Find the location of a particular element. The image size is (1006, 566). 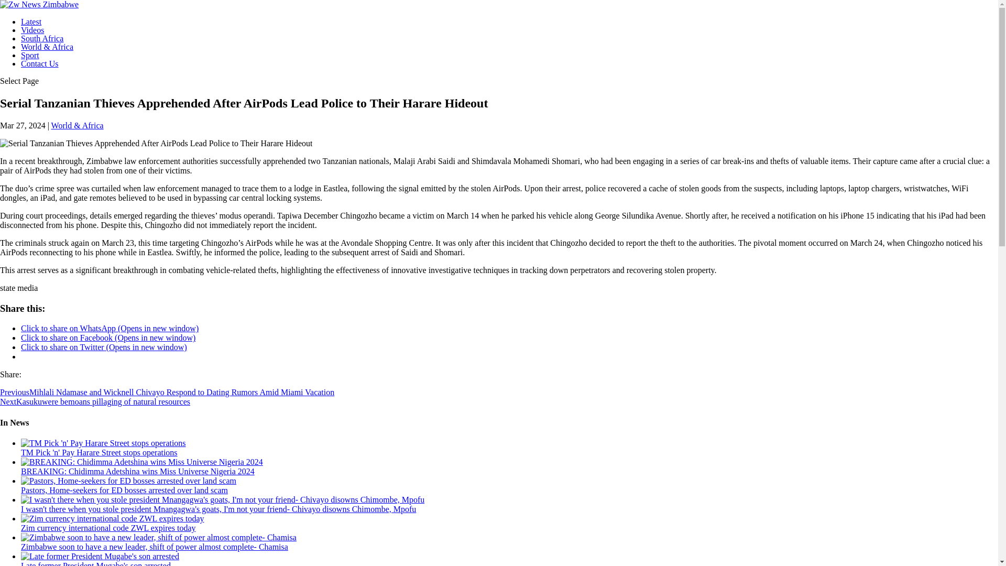

TM Pick 'n' Pay Harare Street stops operations is located at coordinates (100, 452).